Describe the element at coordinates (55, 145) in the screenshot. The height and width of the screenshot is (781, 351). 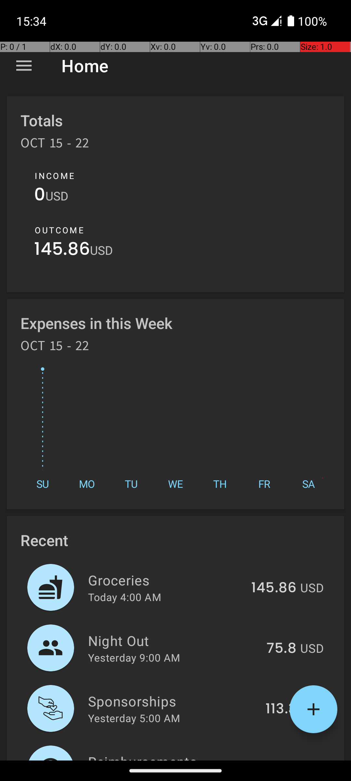
I see `OCT 15 - 22` at that location.